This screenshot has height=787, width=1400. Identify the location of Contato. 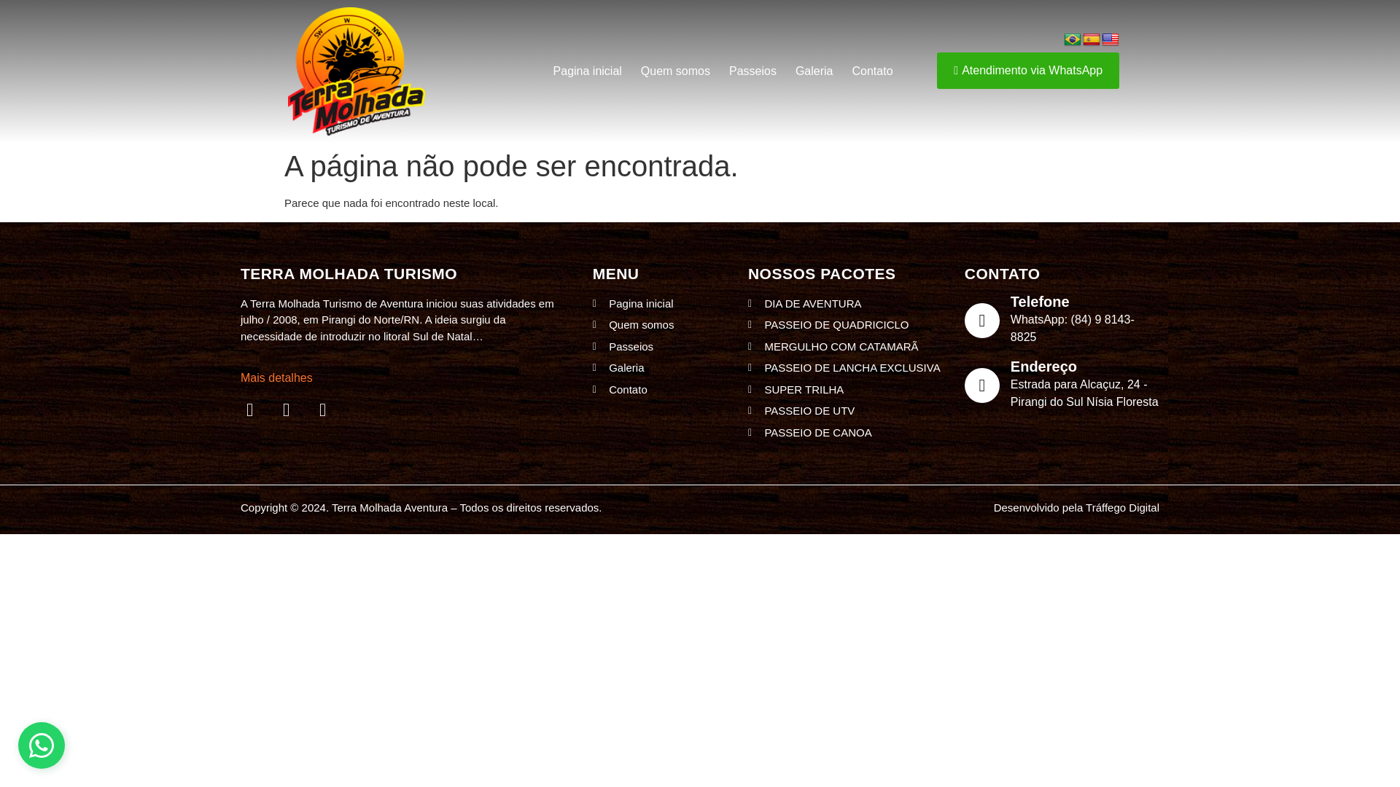
(872, 71).